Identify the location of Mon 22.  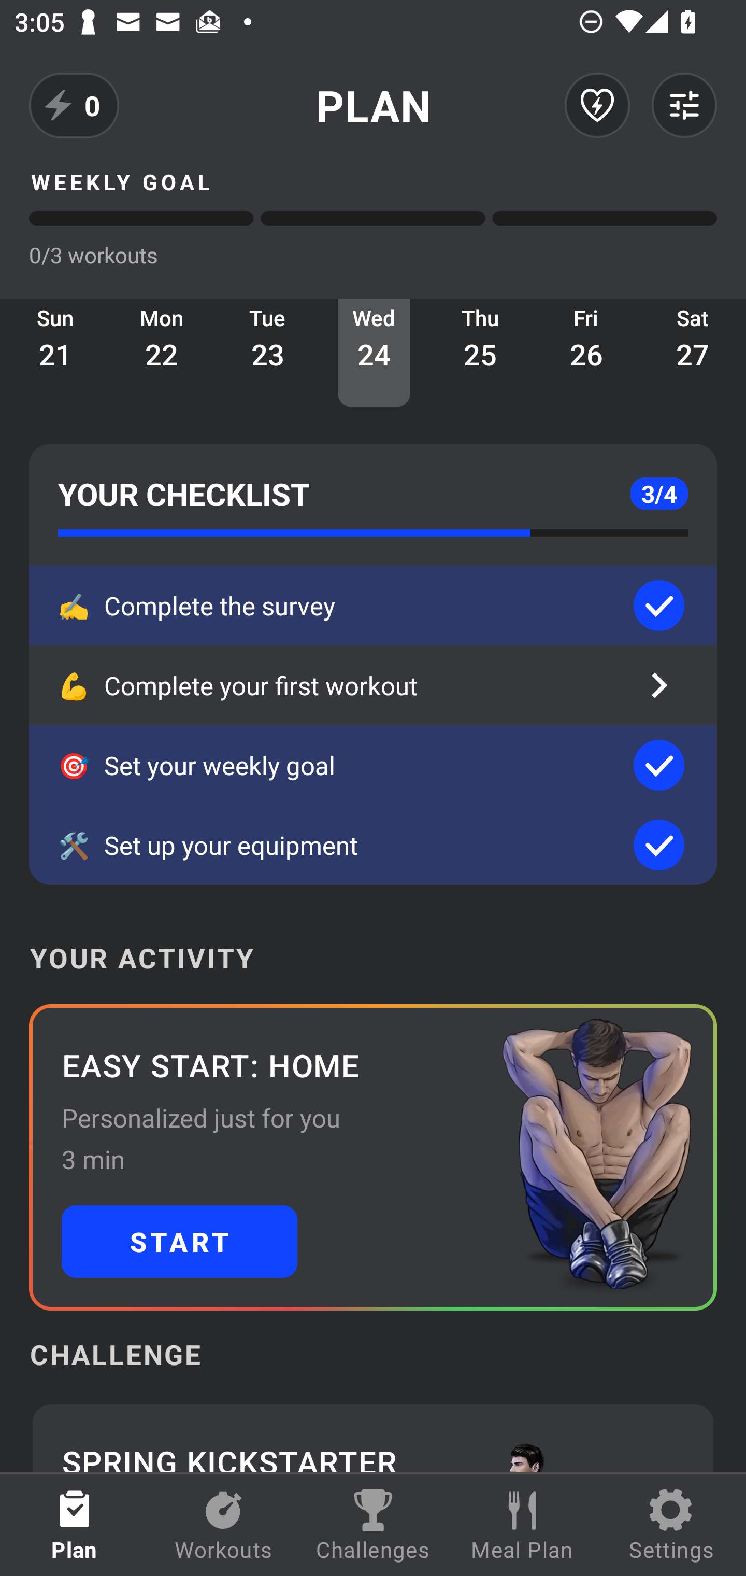
(162, 353).